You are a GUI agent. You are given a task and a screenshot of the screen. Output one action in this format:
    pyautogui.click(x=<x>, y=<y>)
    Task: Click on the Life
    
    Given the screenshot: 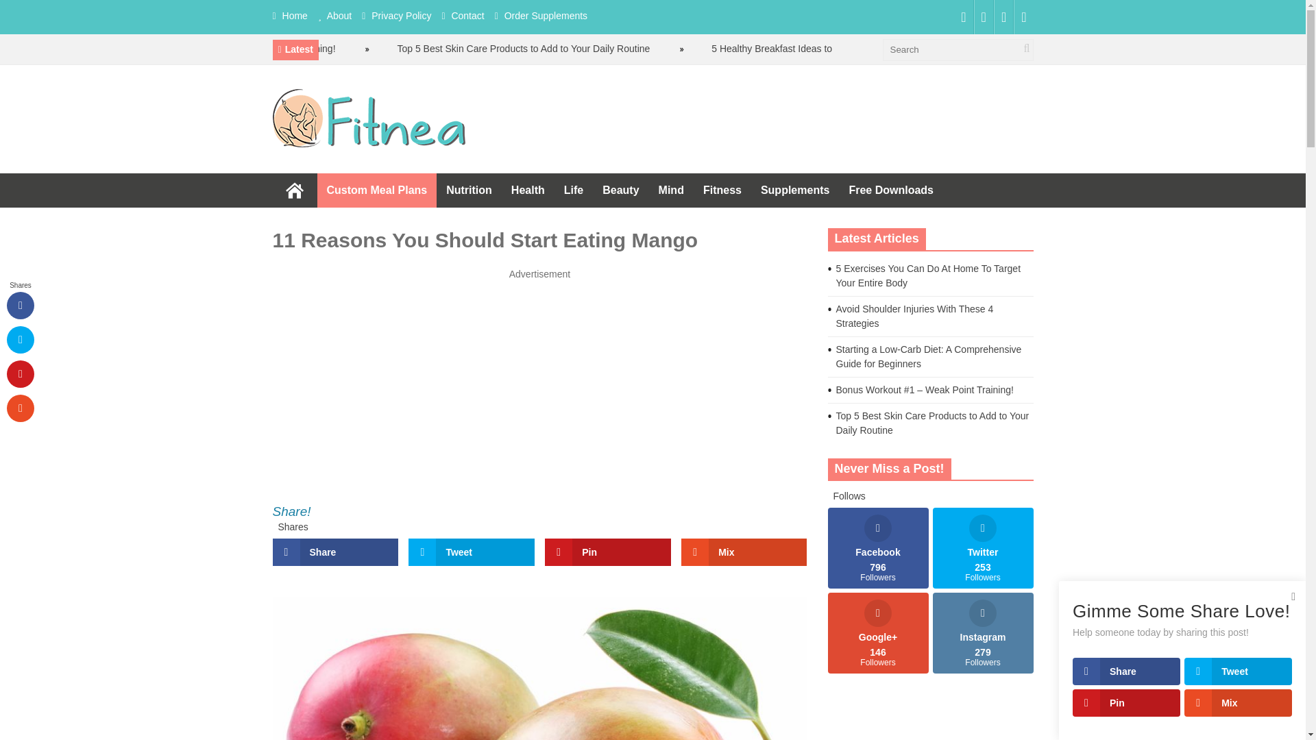 What is the action you would take?
    pyautogui.click(x=573, y=190)
    